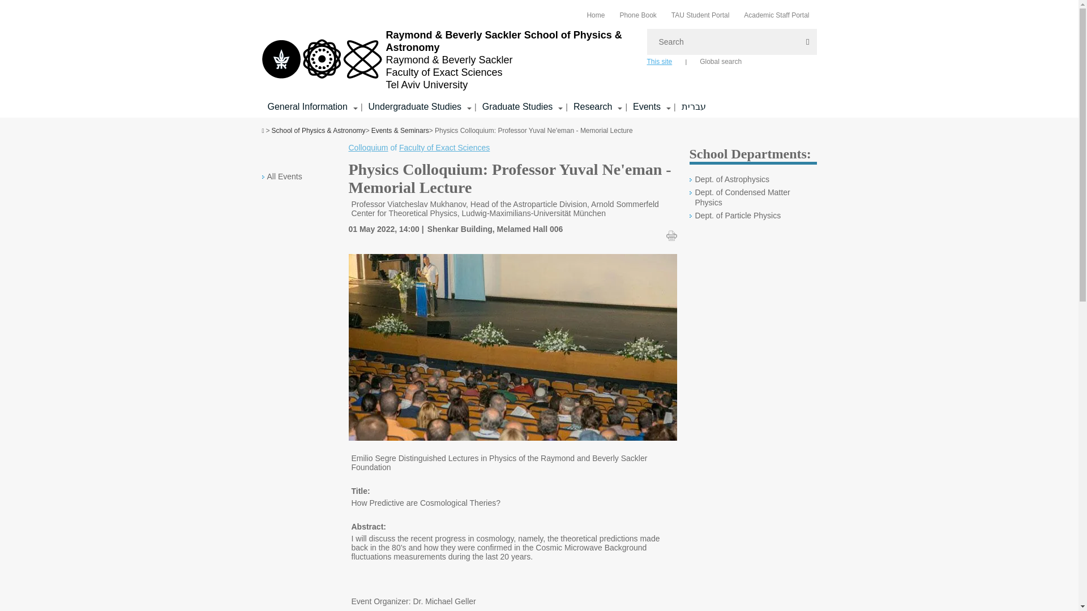 The width and height of the screenshot is (1087, 611). I want to click on Academic Staff Portal, so click(776, 15).